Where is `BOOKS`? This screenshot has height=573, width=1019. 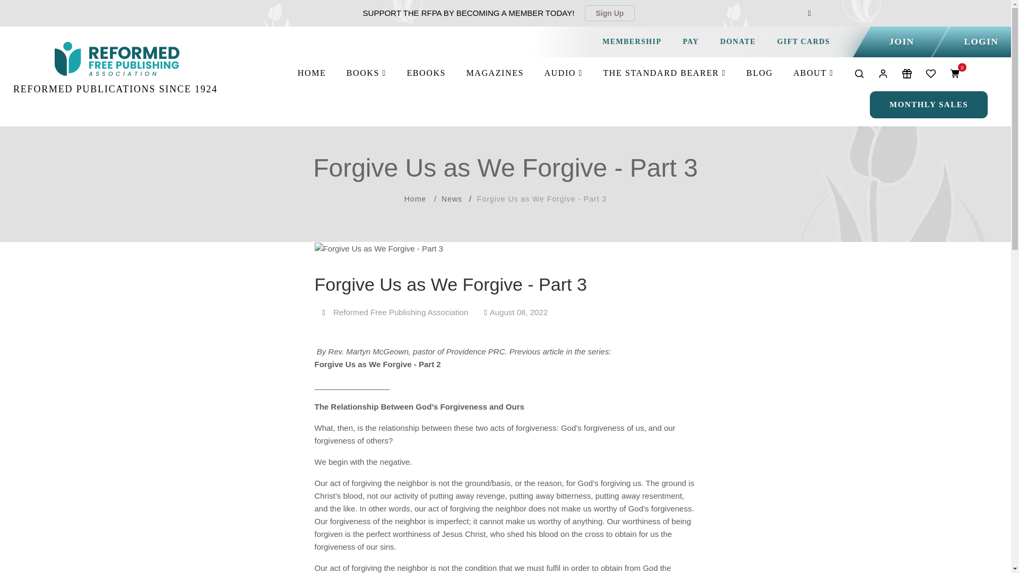
BOOKS is located at coordinates (366, 73).